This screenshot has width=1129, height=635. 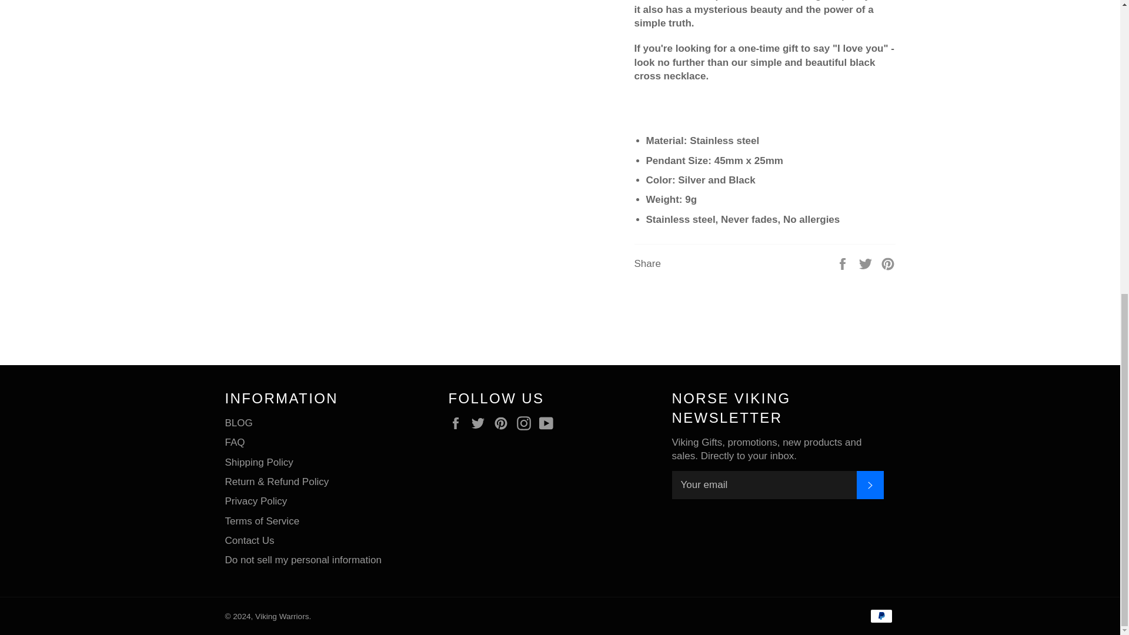 I want to click on Viking Warriors on Facebook, so click(x=458, y=423).